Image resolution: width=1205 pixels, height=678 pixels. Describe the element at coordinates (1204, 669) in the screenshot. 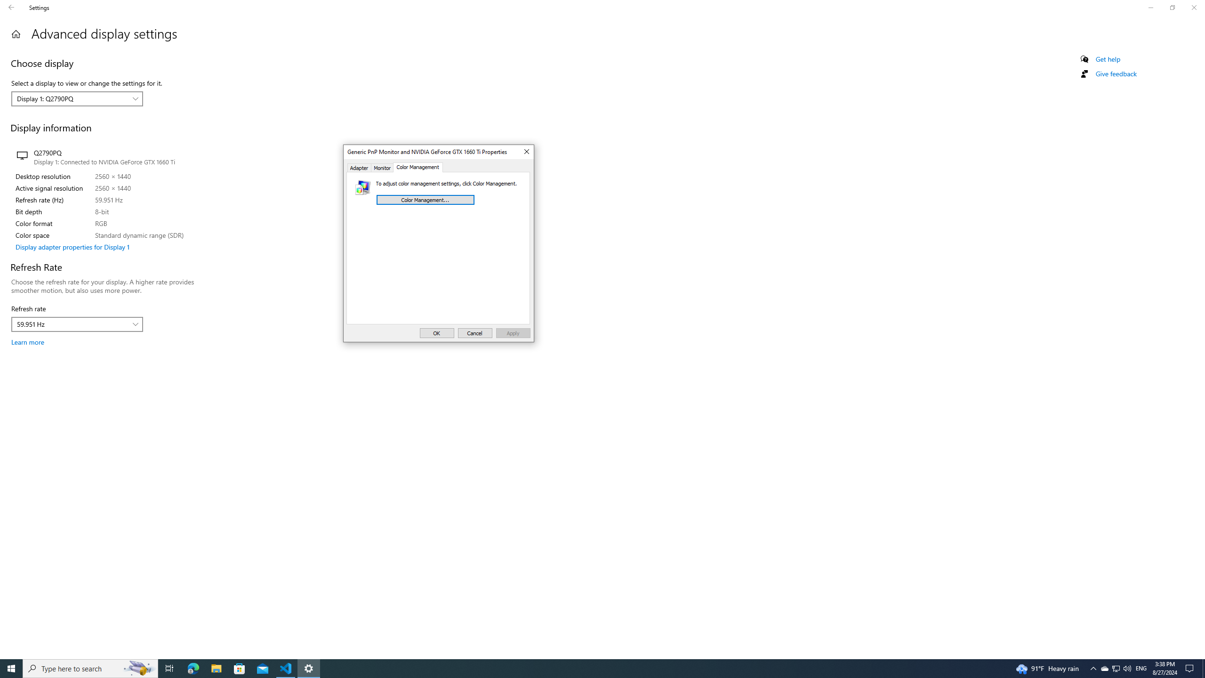

I see `Settings - 1 running window` at that location.